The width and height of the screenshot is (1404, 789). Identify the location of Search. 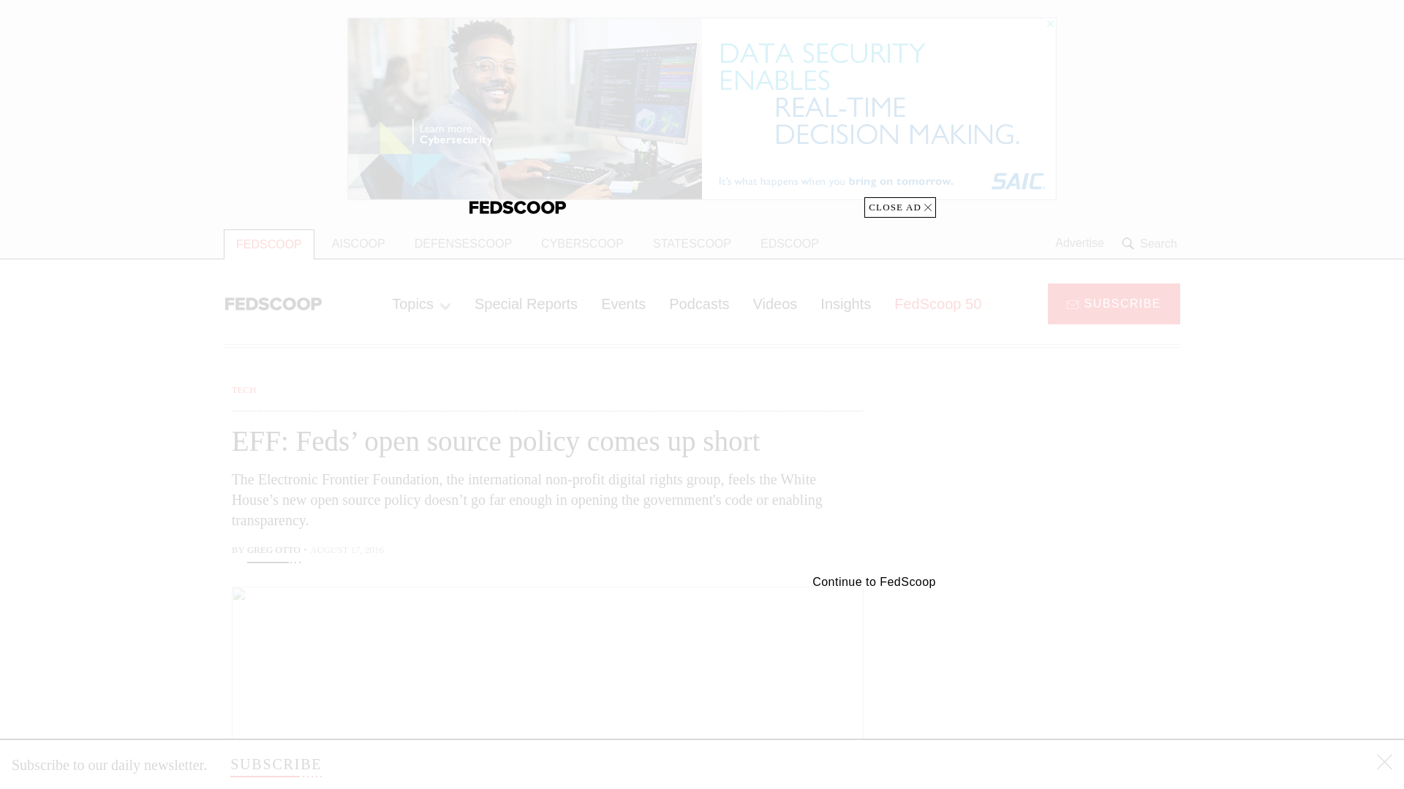
(1151, 243).